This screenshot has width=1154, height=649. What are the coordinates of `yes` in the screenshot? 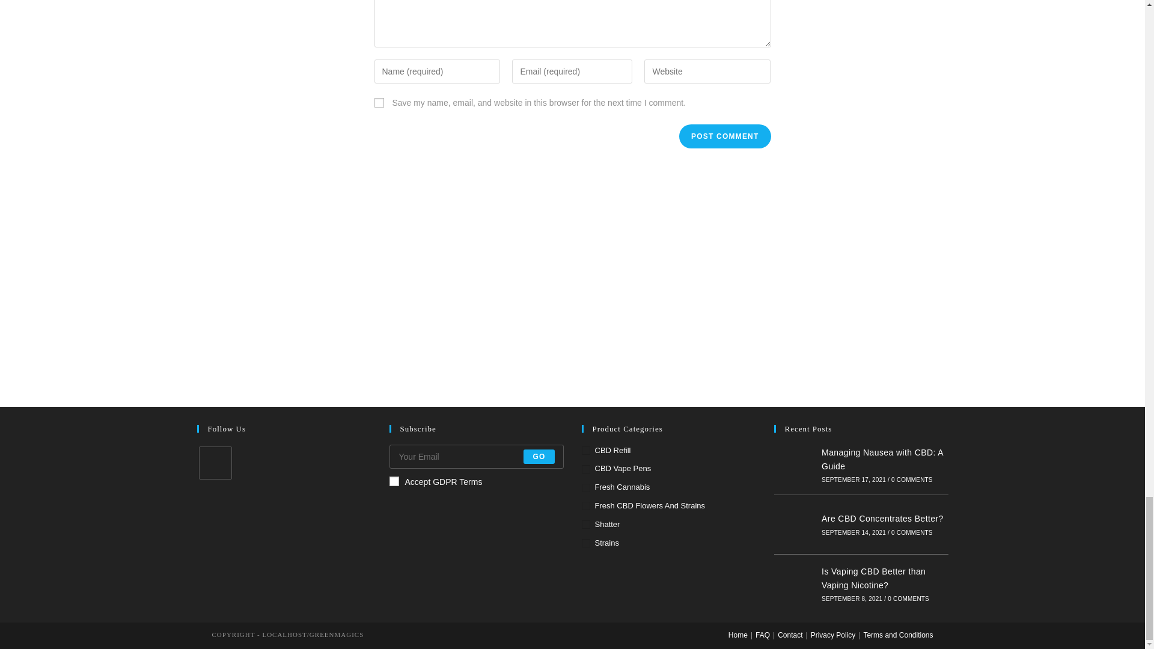 It's located at (379, 103).